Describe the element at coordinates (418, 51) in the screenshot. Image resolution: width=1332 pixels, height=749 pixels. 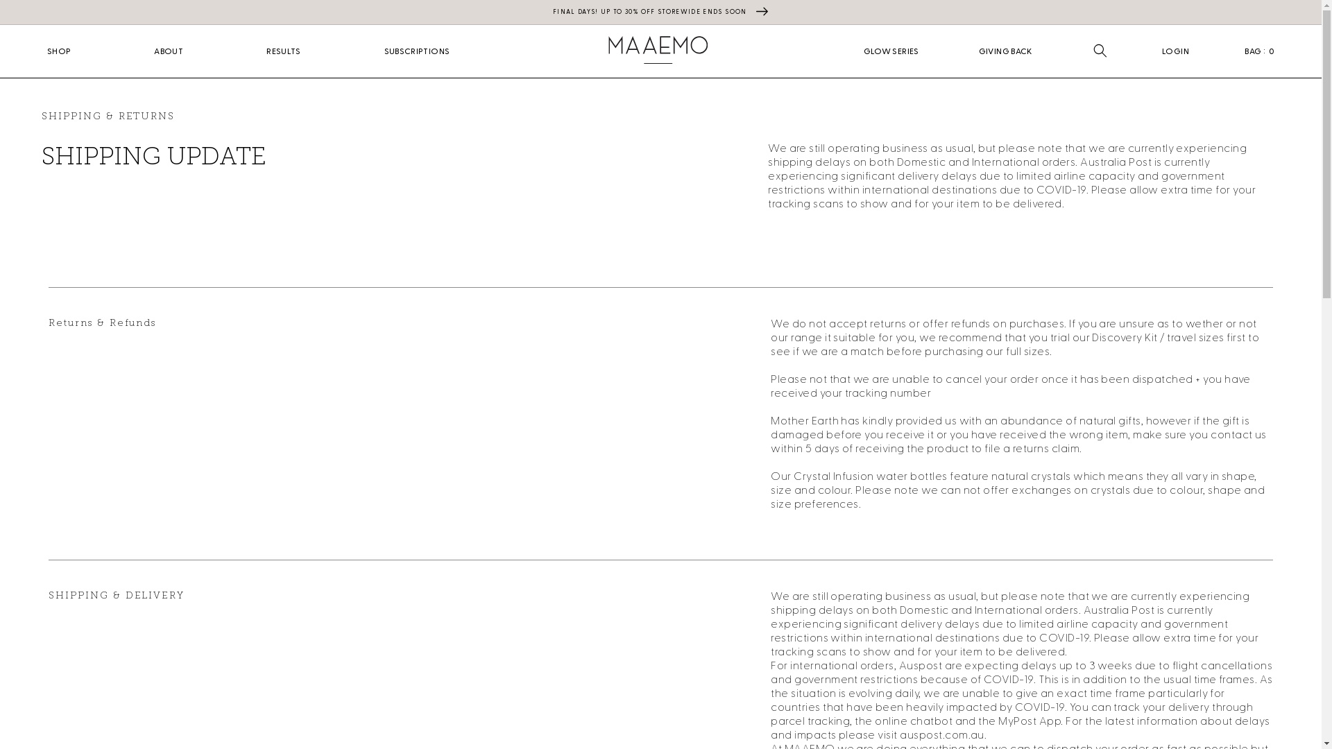
I see `SUBSCRIPTIONS` at that location.